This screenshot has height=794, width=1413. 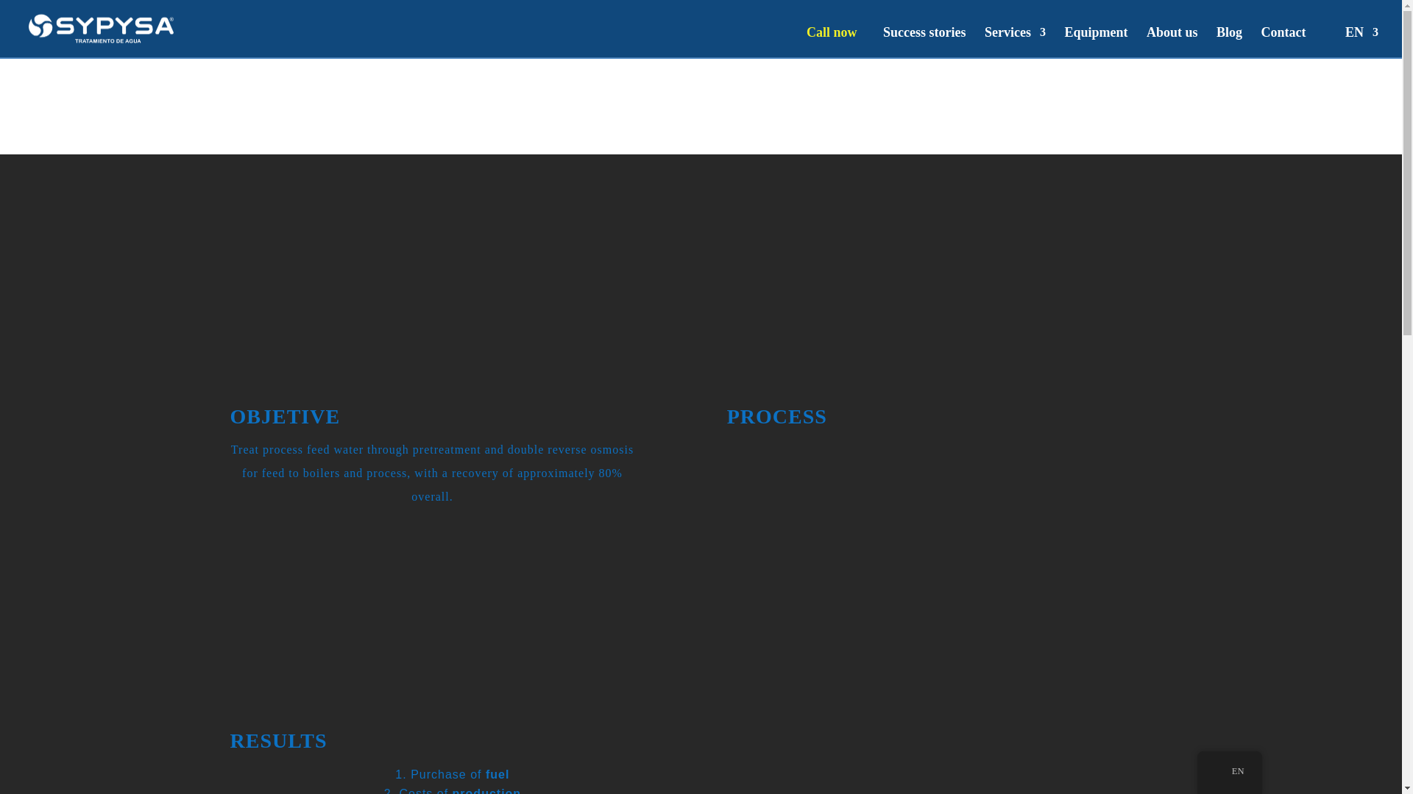 I want to click on EN, so click(x=1351, y=41).